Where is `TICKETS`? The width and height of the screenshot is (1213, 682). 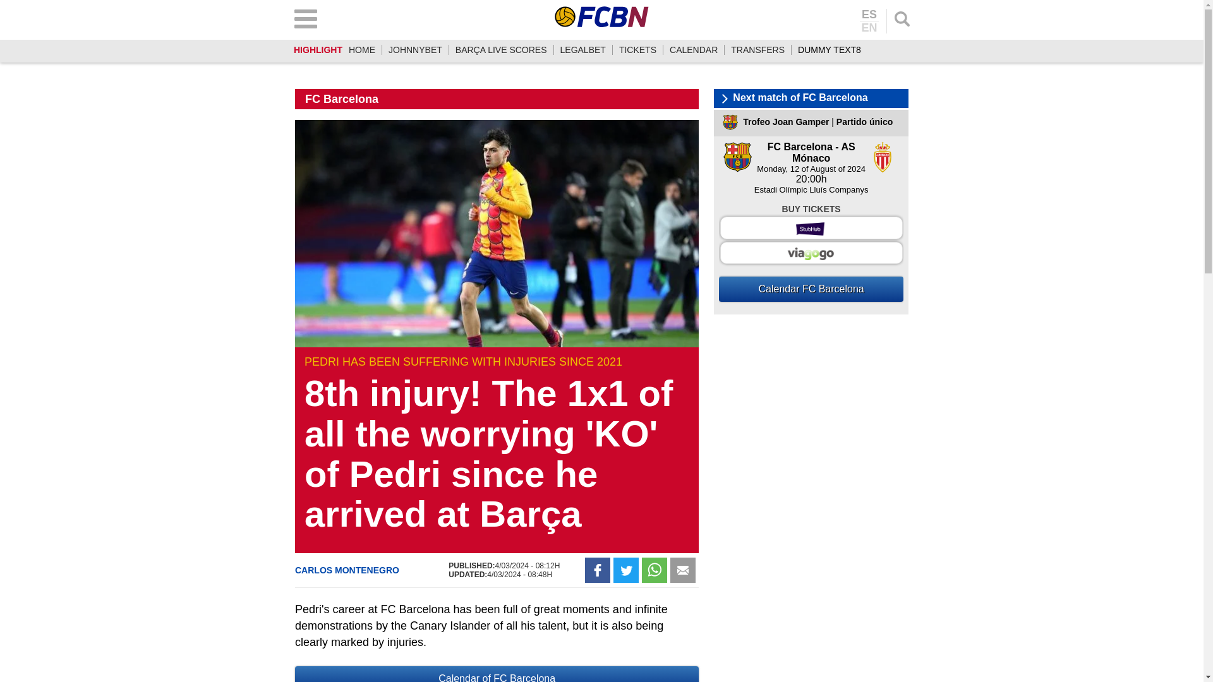 TICKETS is located at coordinates (637, 50).